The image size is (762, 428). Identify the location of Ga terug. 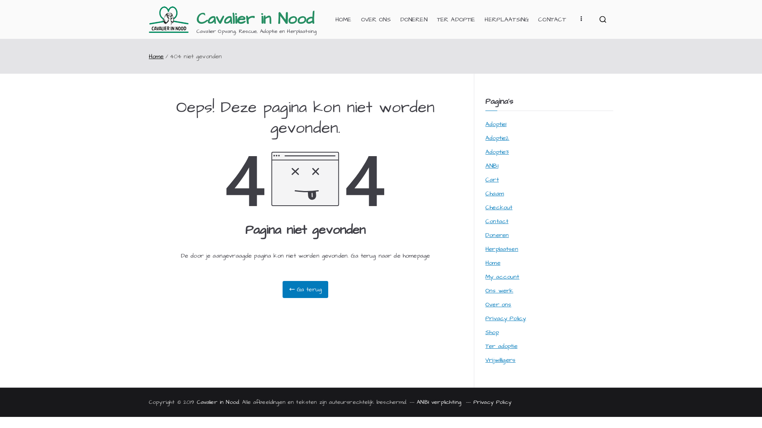
(306, 289).